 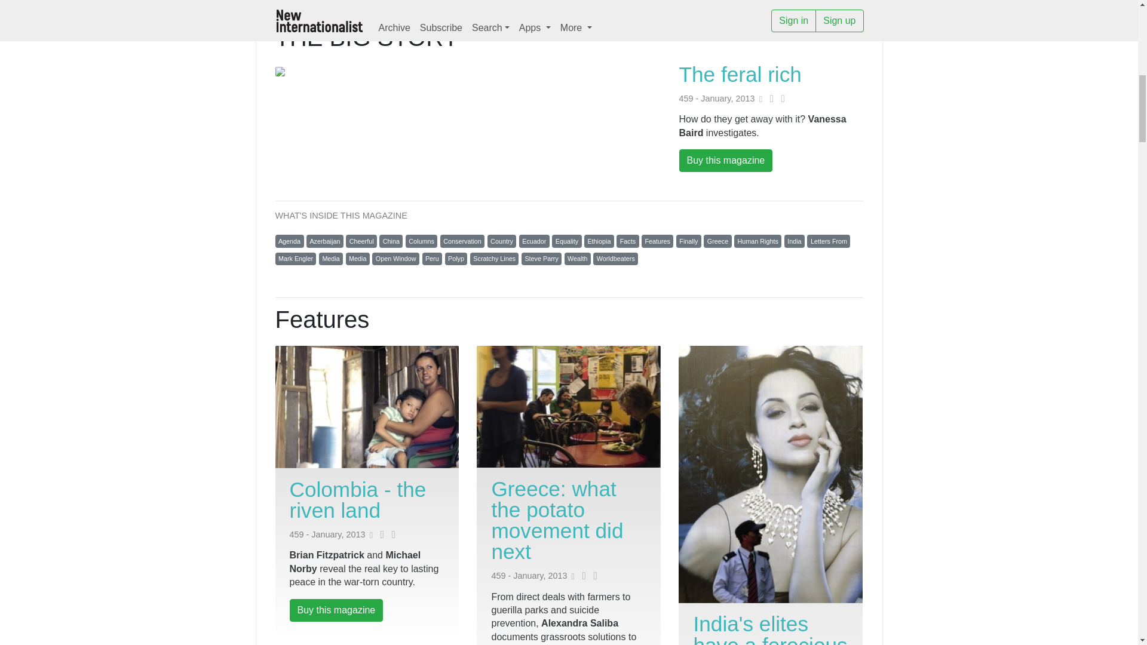 What do you see at coordinates (289, 241) in the screenshot?
I see `Agenda` at bounding box center [289, 241].